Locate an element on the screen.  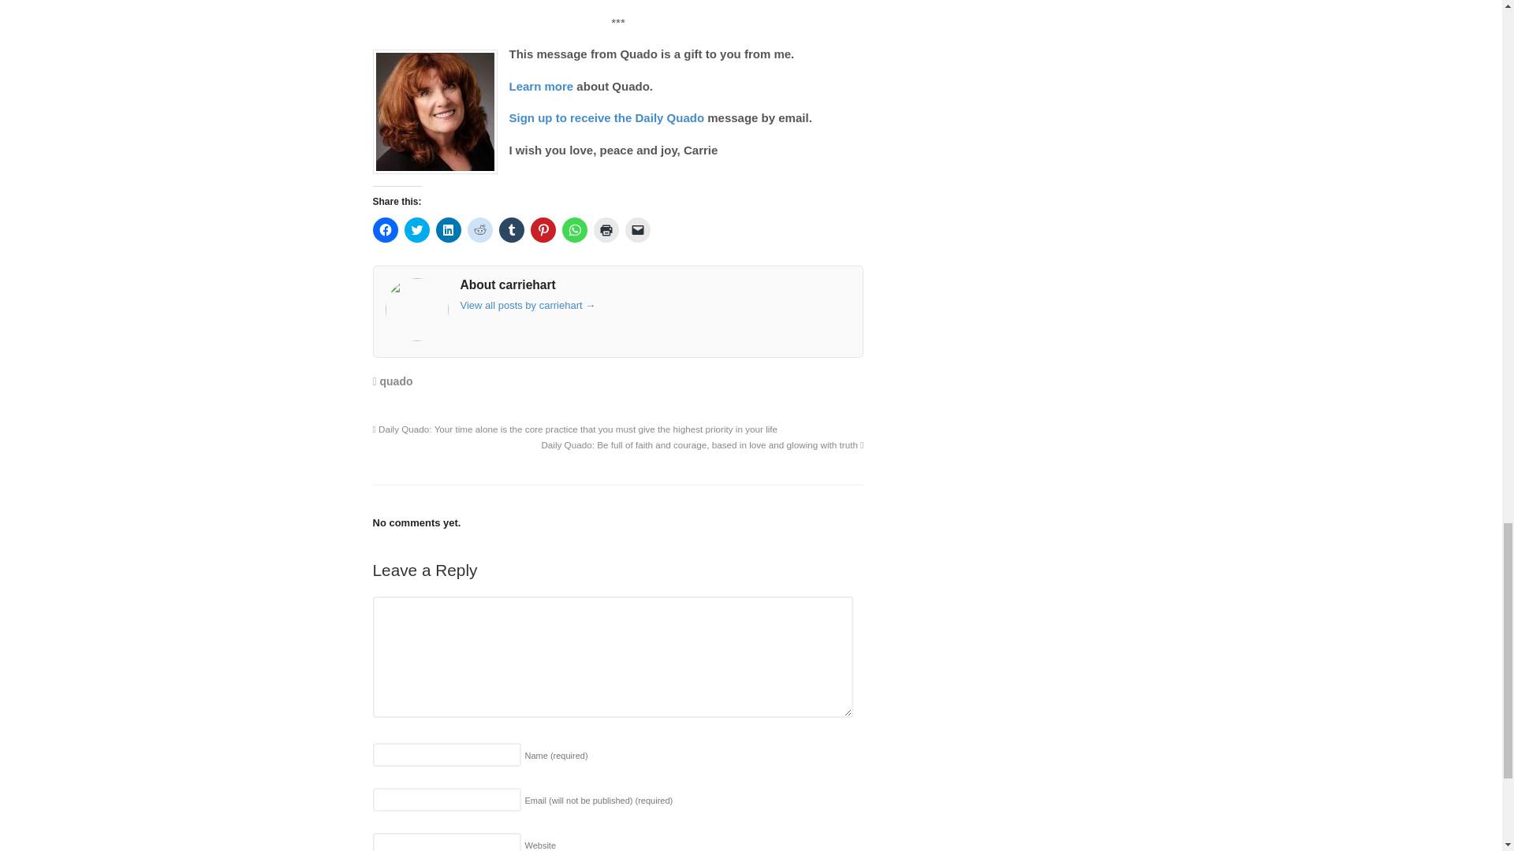
Click to share on Facebook is located at coordinates (385, 230).